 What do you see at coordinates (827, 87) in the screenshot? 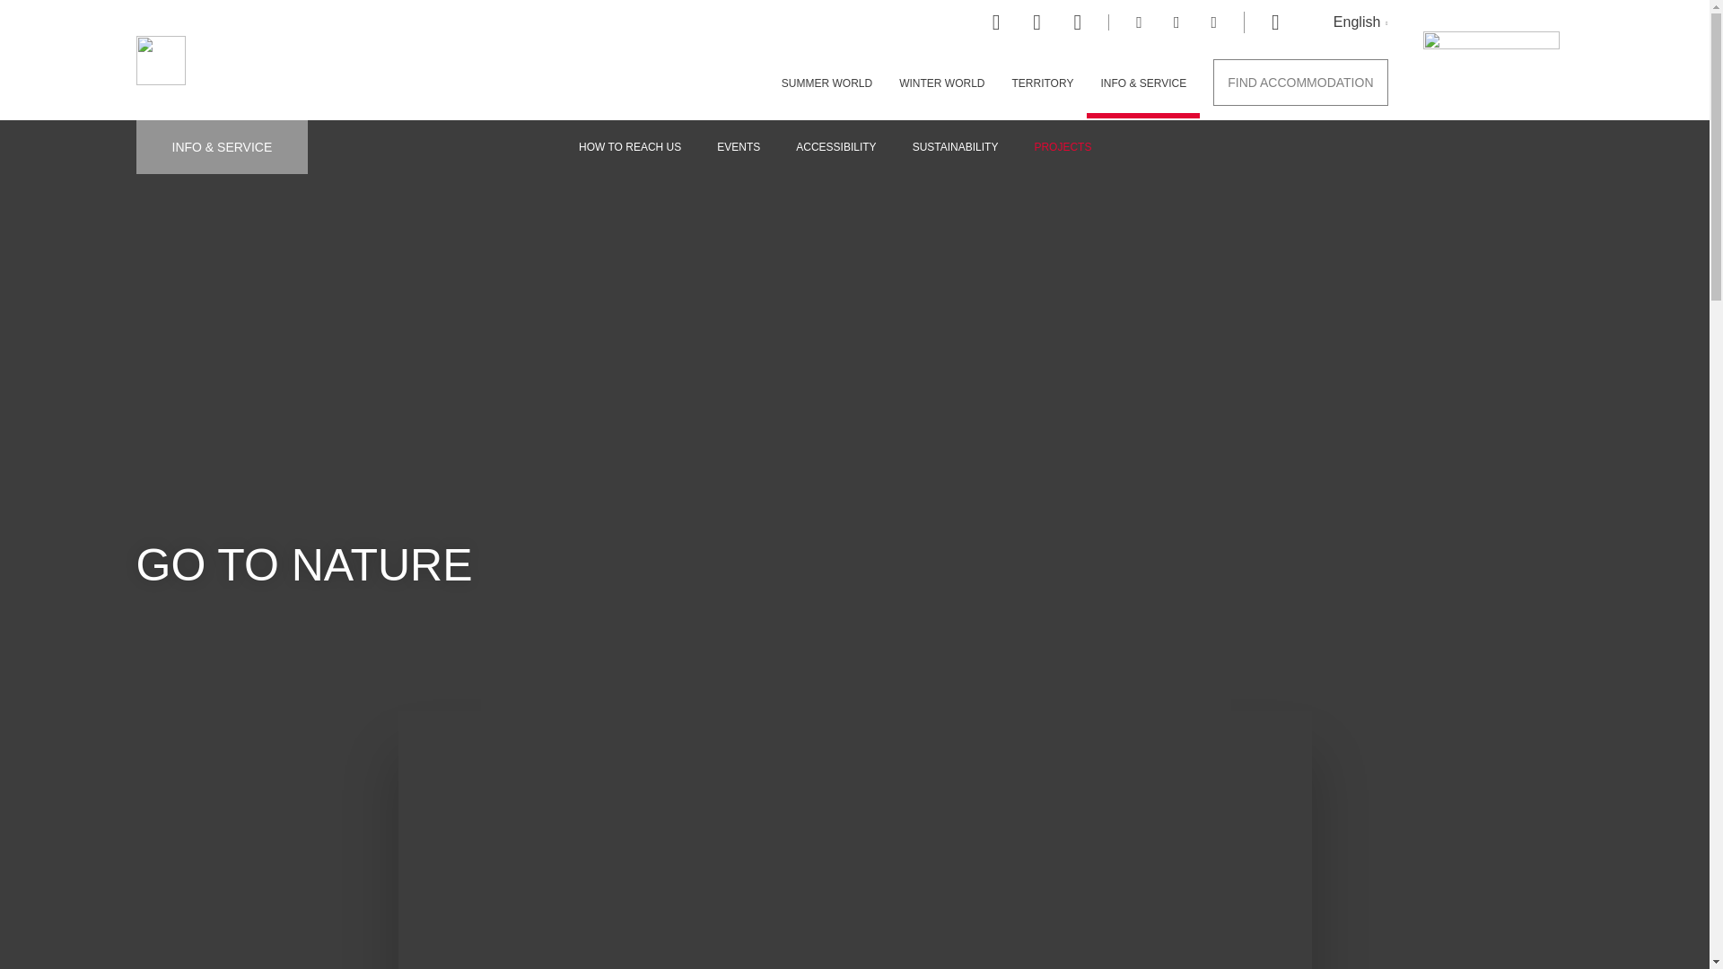
I see `SUMMER WORLD` at bounding box center [827, 87].